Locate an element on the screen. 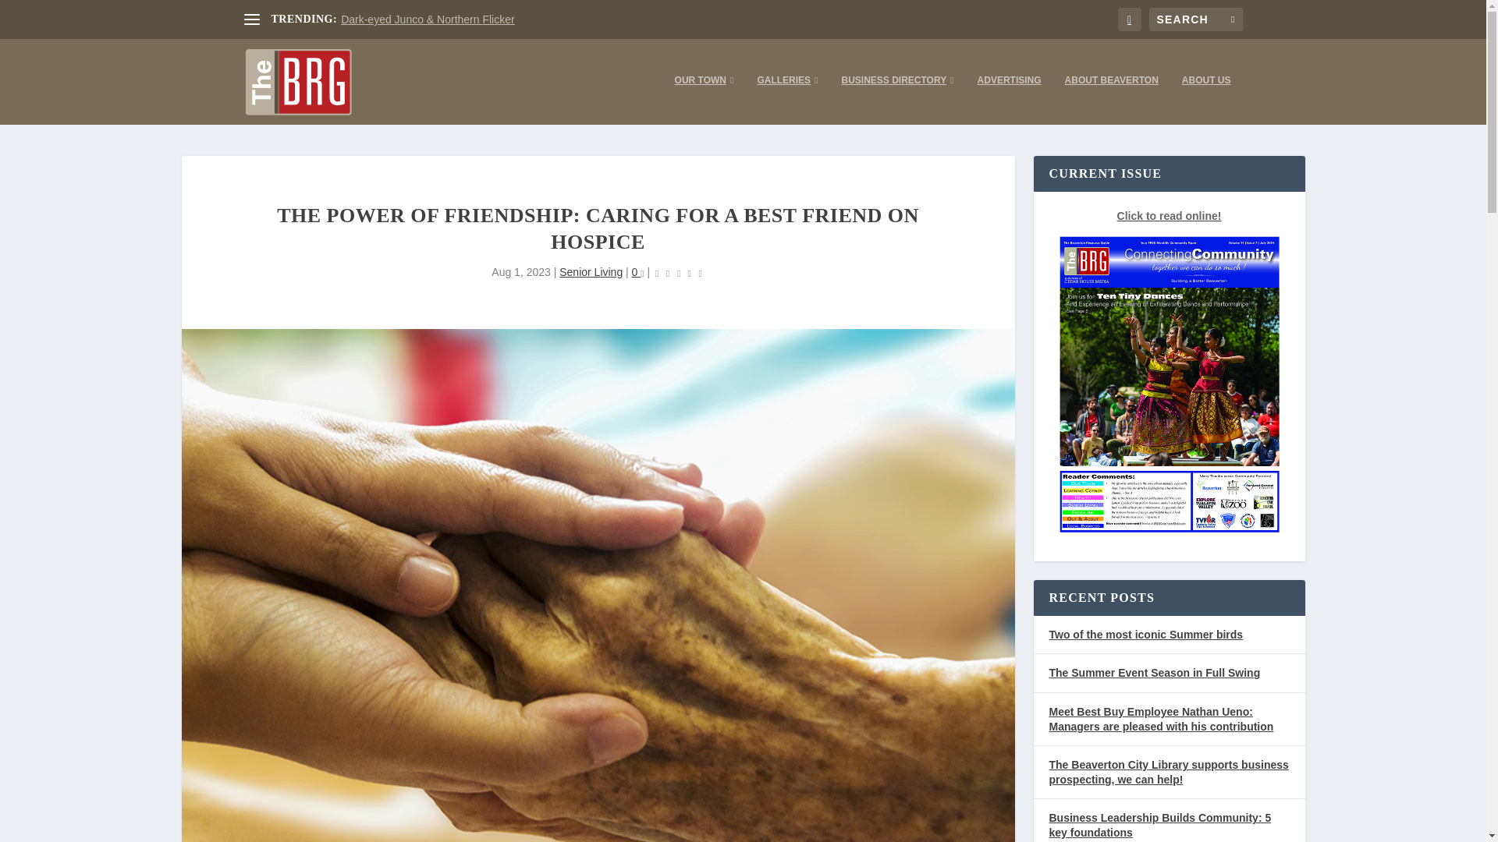 This screenshot has width=1498, height=842. Search for: is located at coordinates (1195, 19).